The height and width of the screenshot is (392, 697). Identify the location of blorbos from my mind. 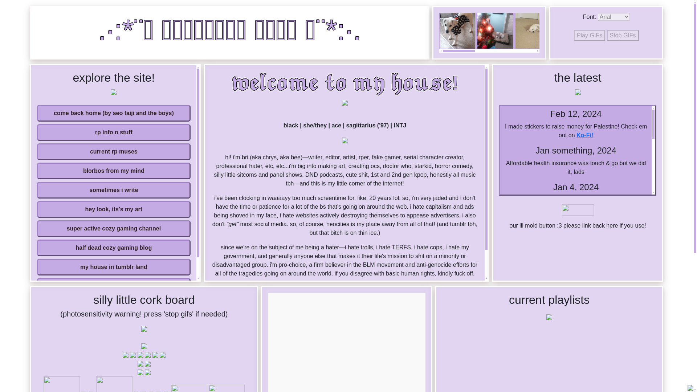
(114, 171).